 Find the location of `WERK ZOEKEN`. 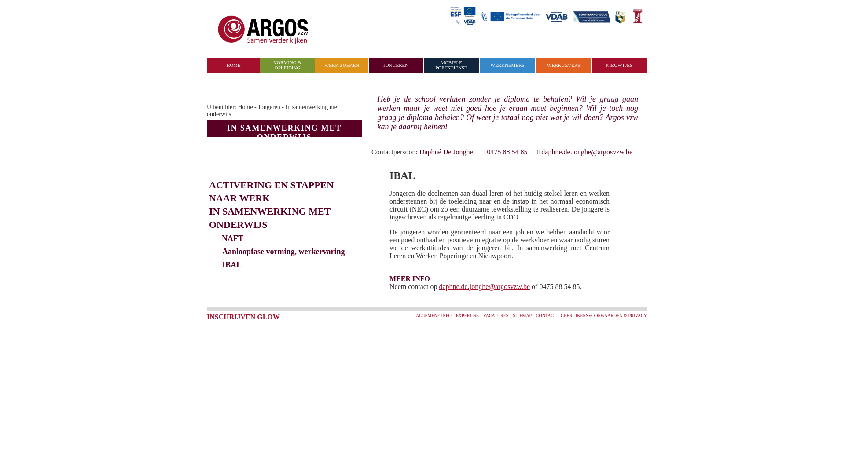

WERK ZOEKEN is located at coordinates (342, 65).